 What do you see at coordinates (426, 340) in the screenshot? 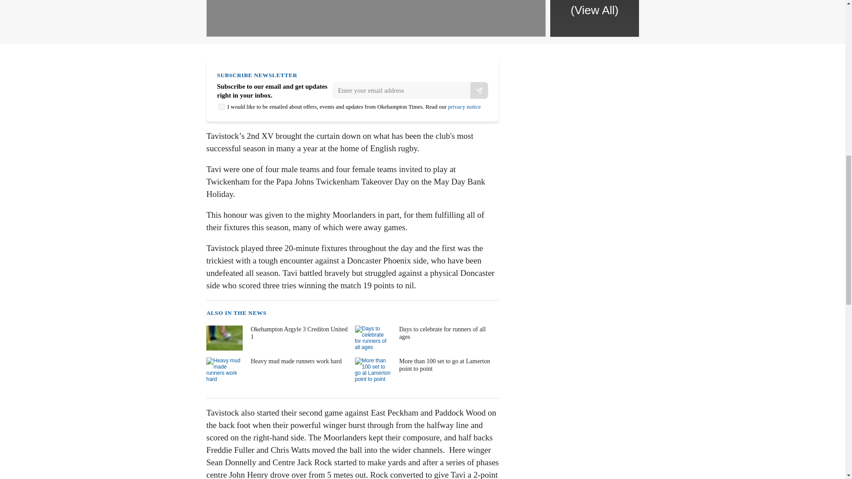
I see `Days to celebrate for runners of all ages` at bounding box center [426, 340].